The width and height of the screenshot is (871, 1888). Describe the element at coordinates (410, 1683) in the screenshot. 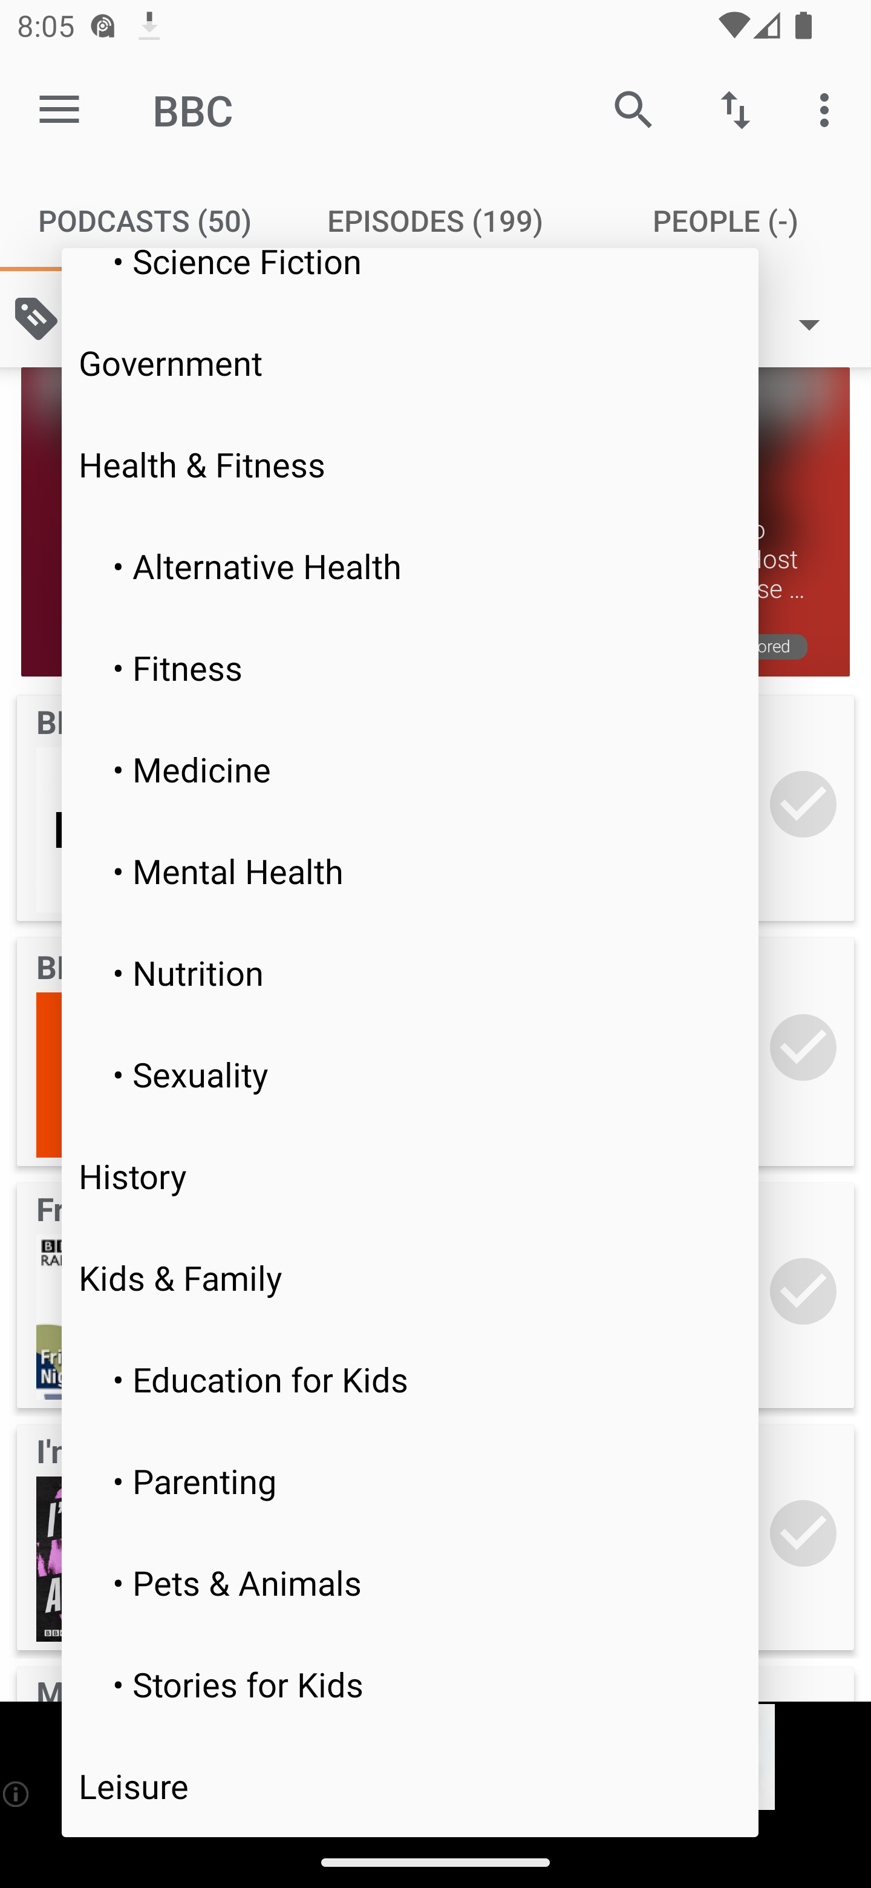

I see `    • Stories for Kids` at that location.